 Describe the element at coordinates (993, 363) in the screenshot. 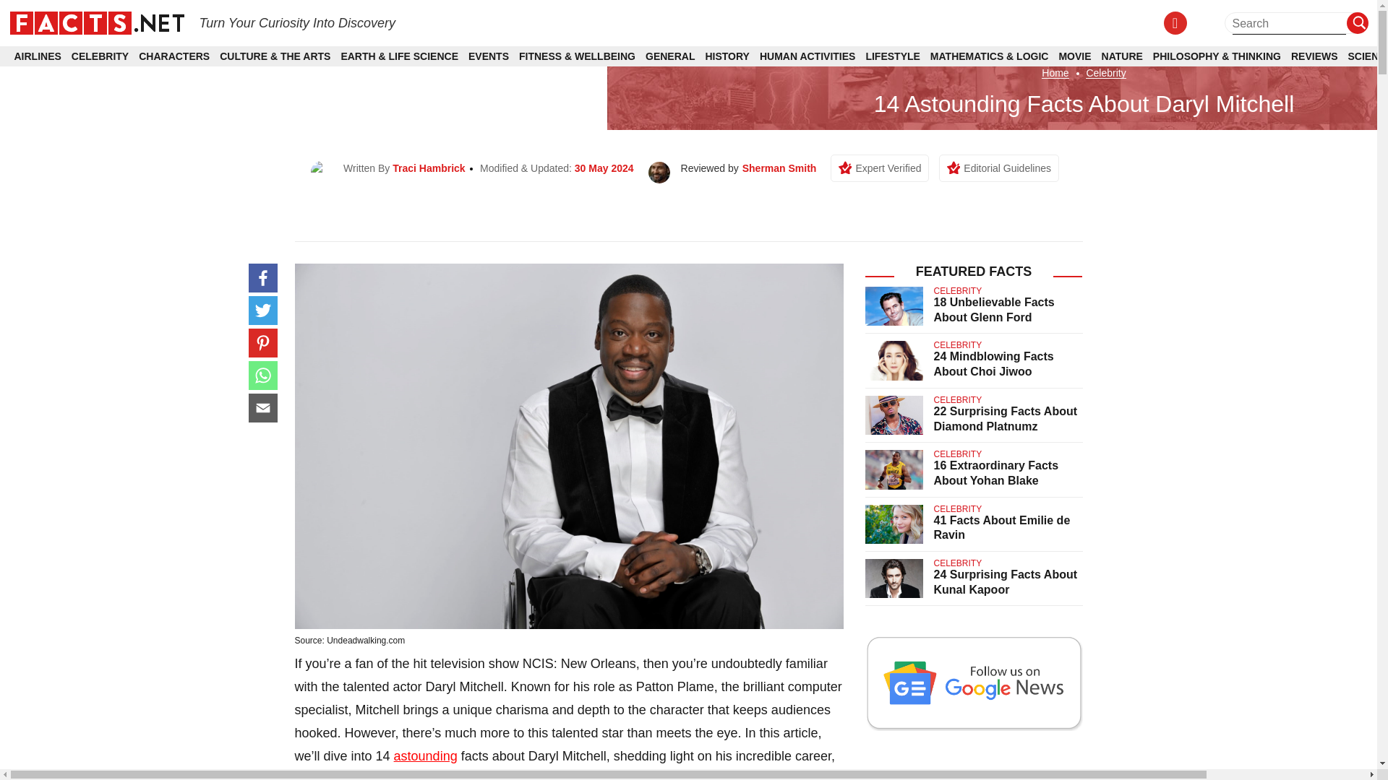

I see `24 Mindblowing Facts About Choi Jiwoo ` at that location.